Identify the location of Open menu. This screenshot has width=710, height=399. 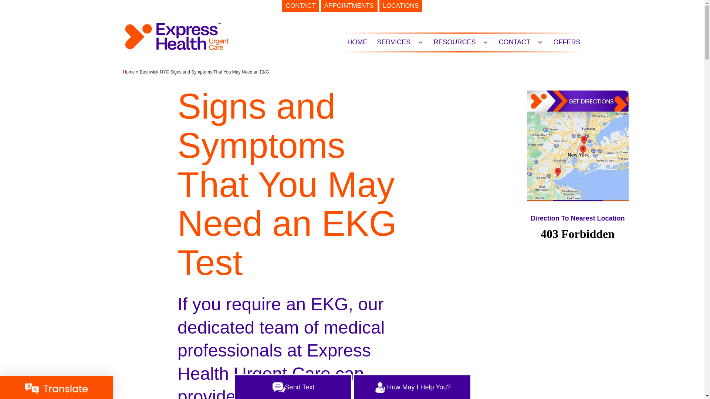
(420, 42).